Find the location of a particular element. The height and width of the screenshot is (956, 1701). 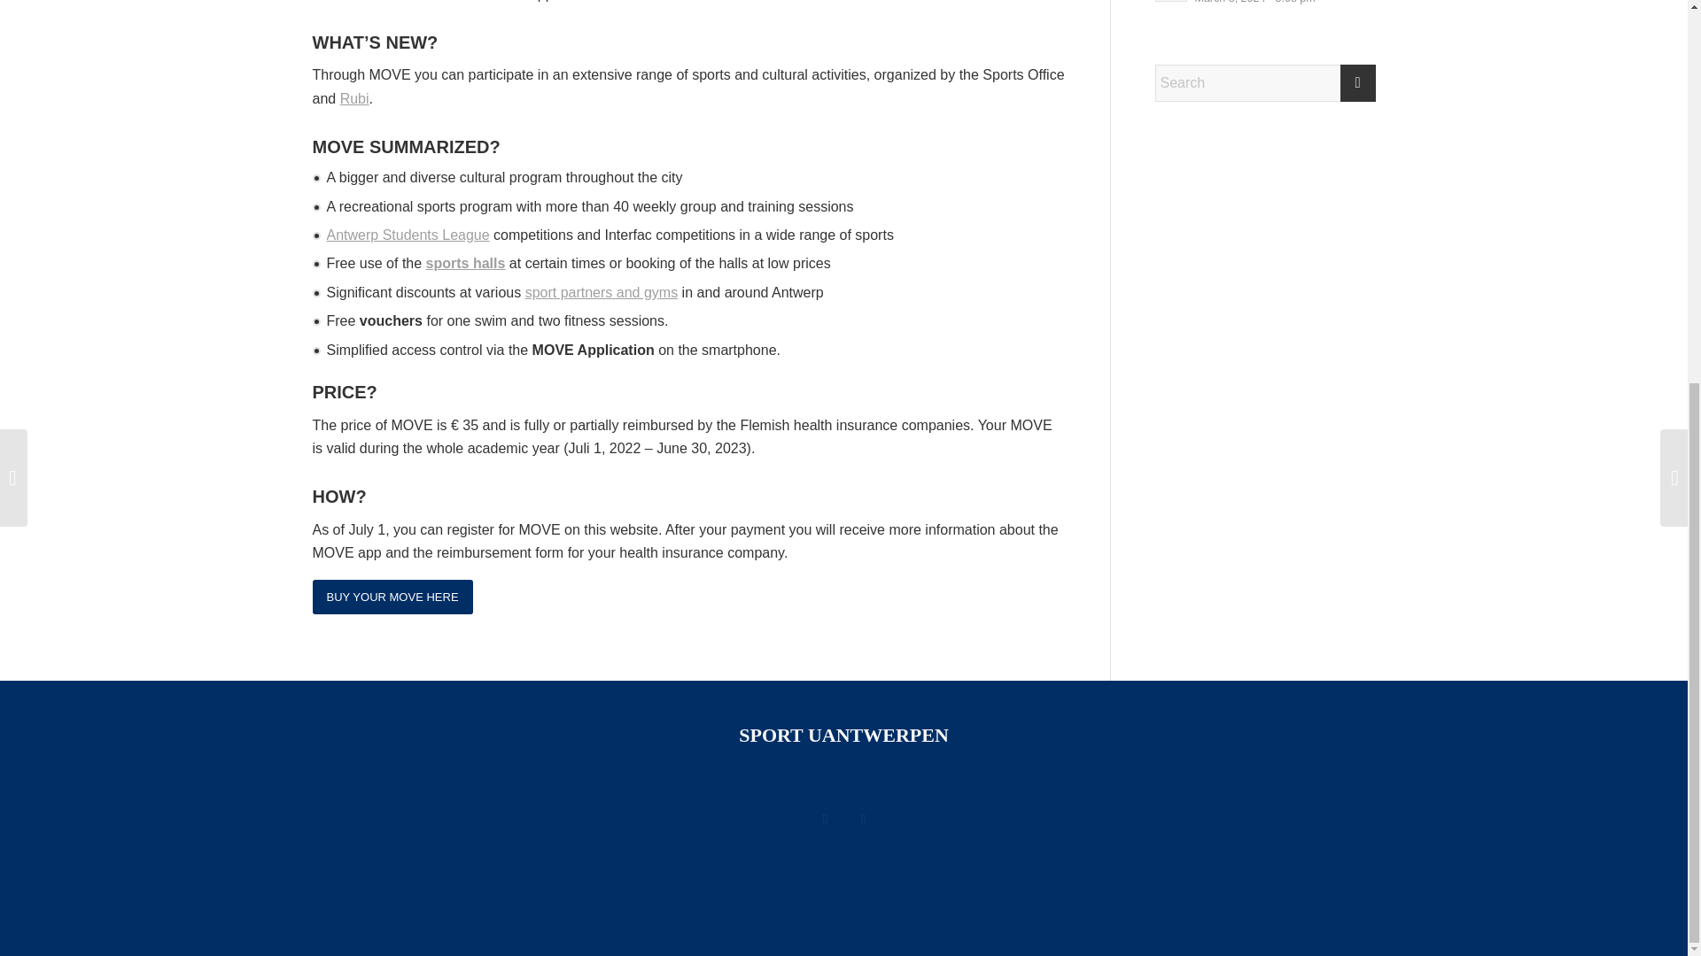

Antwerp Students League is located at coordinates (408, 235).